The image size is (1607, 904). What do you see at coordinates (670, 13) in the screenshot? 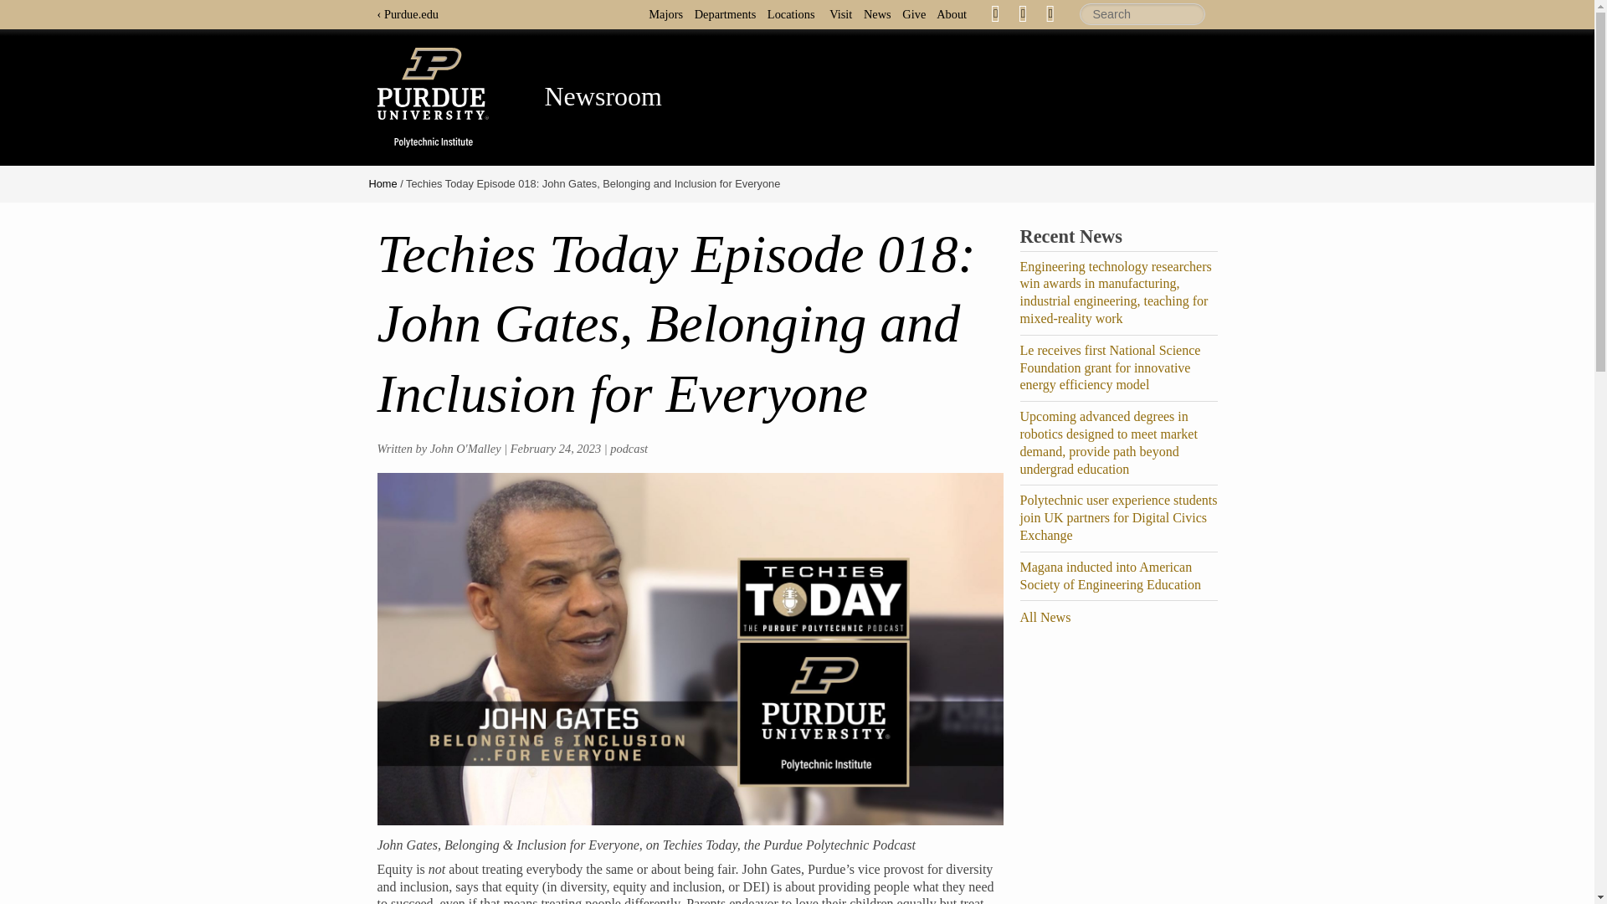
I see `Majors` at bounding box center [670, 13].